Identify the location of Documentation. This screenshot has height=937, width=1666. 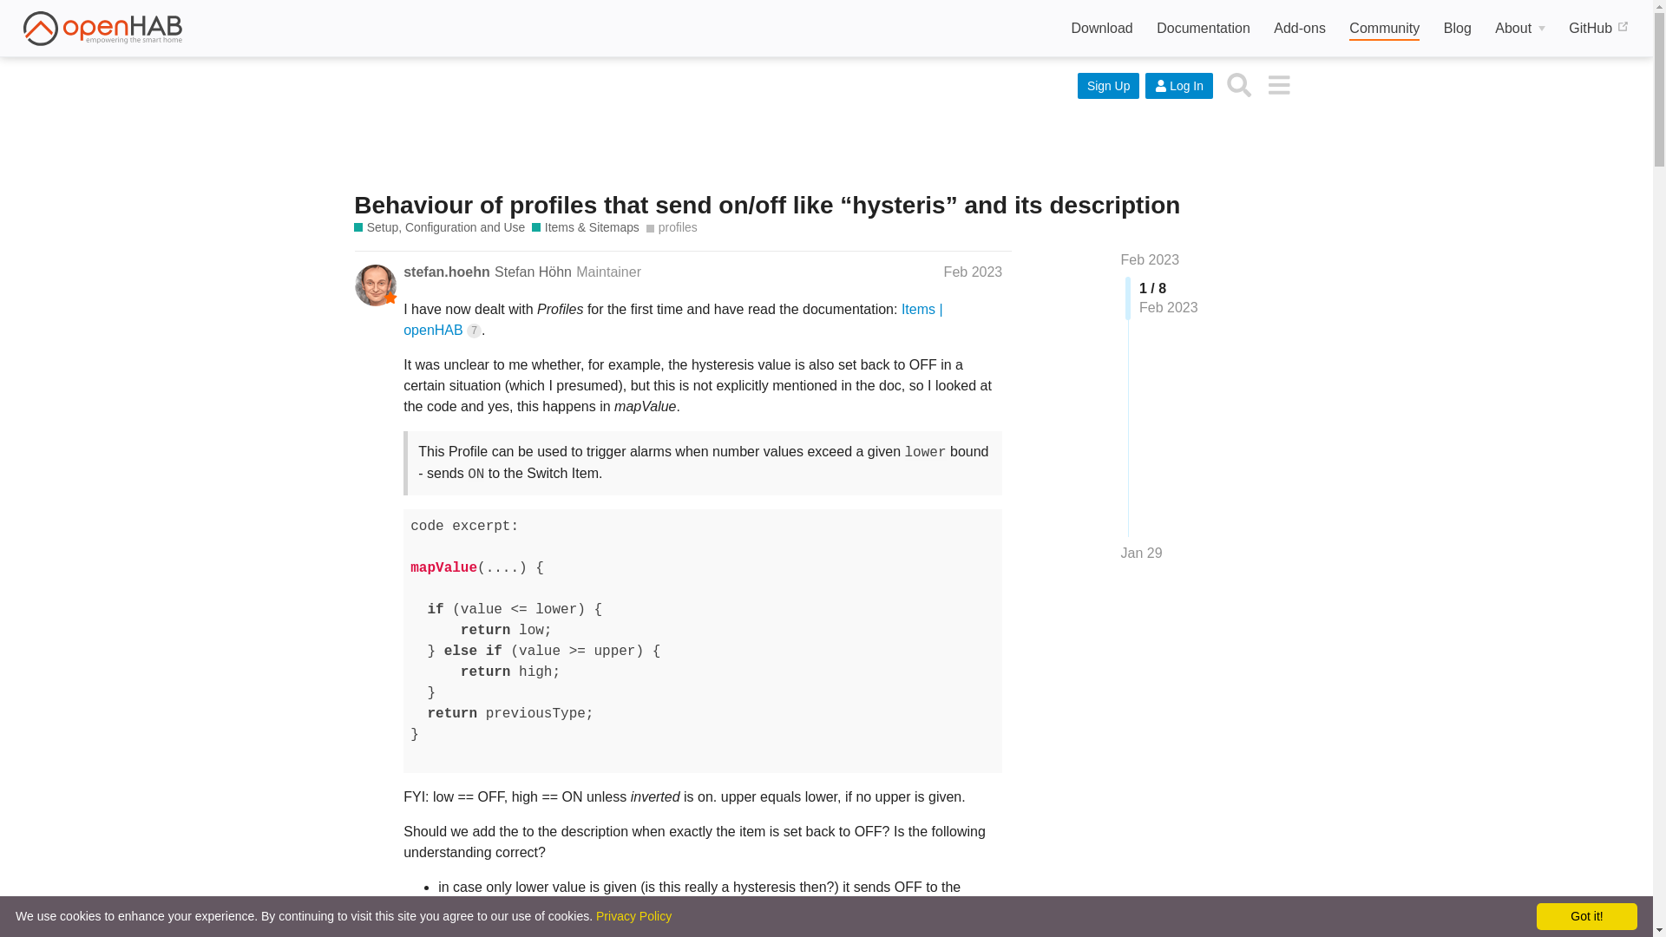
(1203, 29).